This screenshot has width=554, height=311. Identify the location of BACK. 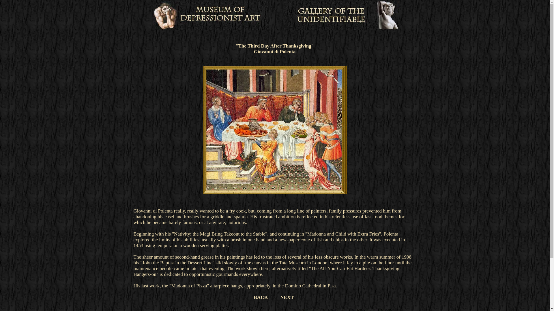
(261, 297).